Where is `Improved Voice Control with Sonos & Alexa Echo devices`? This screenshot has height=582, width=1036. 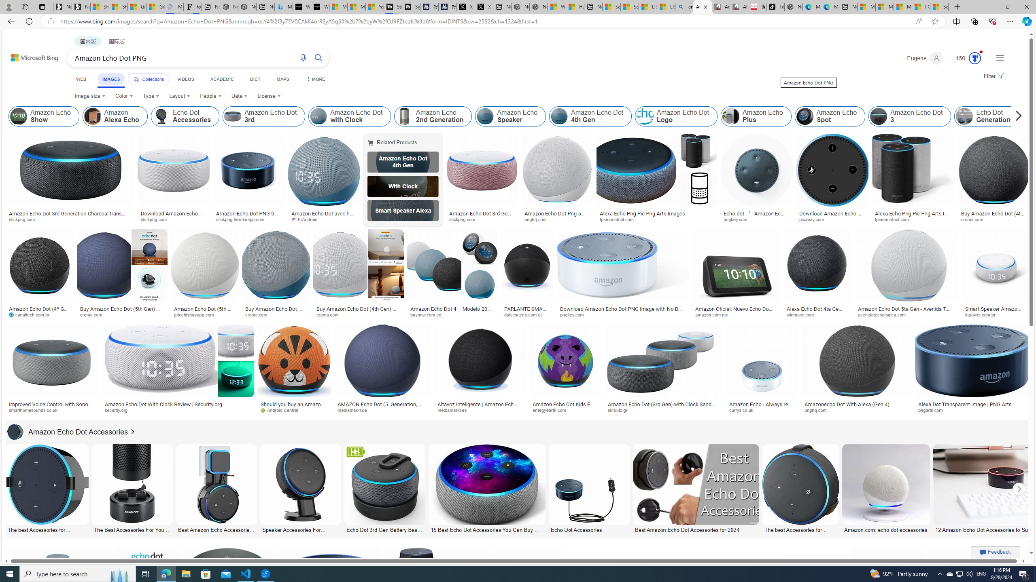
Improved Voice Control with Sonos & Alexa Echo devices is located at coordinates (52, 407).